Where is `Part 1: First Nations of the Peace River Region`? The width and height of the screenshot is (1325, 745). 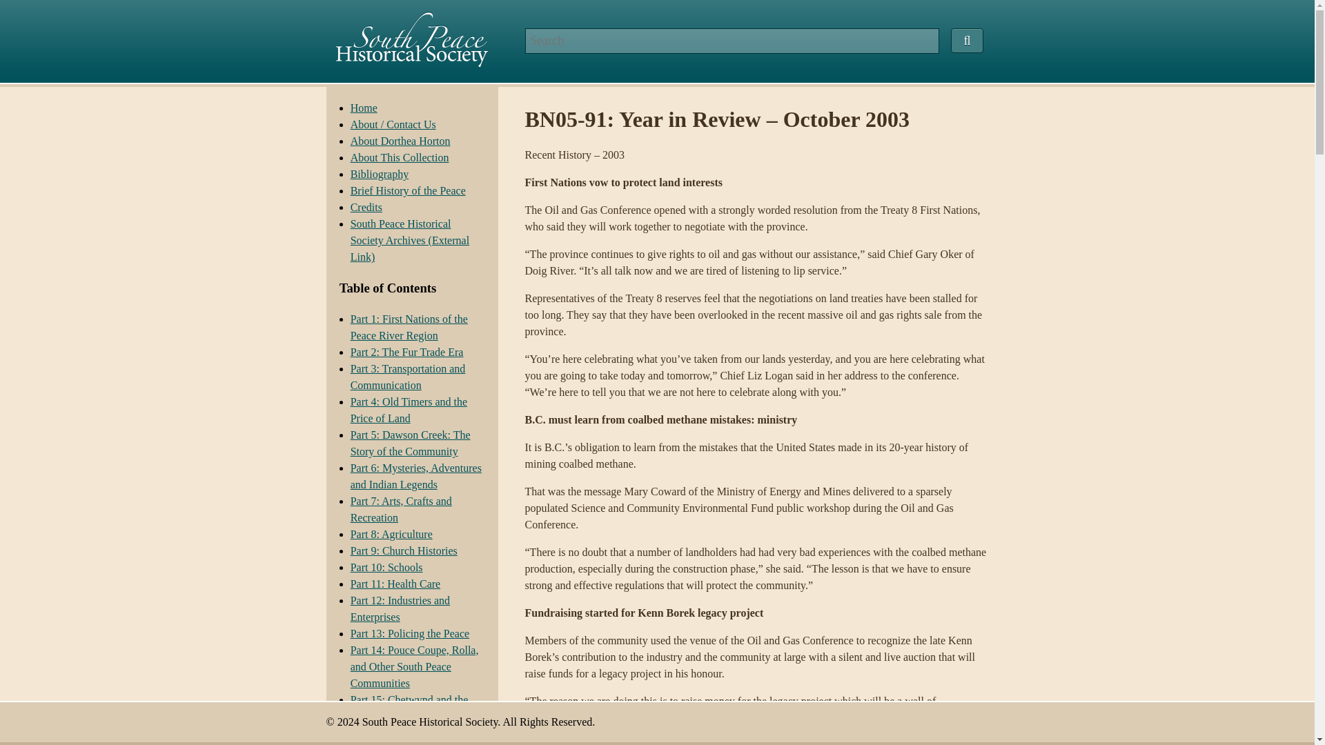
Part 1: First Nations of the Peace River Region is located at coordinates (409, 327).